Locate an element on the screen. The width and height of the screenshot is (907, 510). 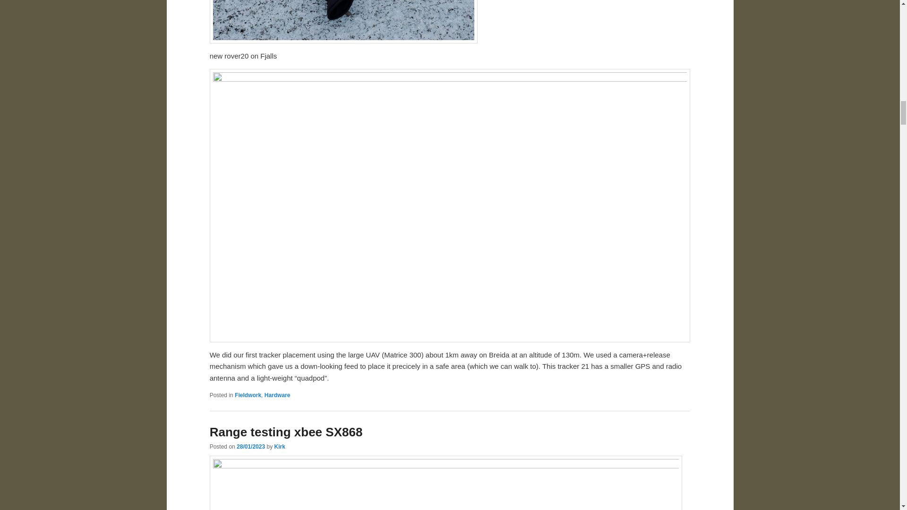
View all posts by Kirk is located at coordinates (279, 446).